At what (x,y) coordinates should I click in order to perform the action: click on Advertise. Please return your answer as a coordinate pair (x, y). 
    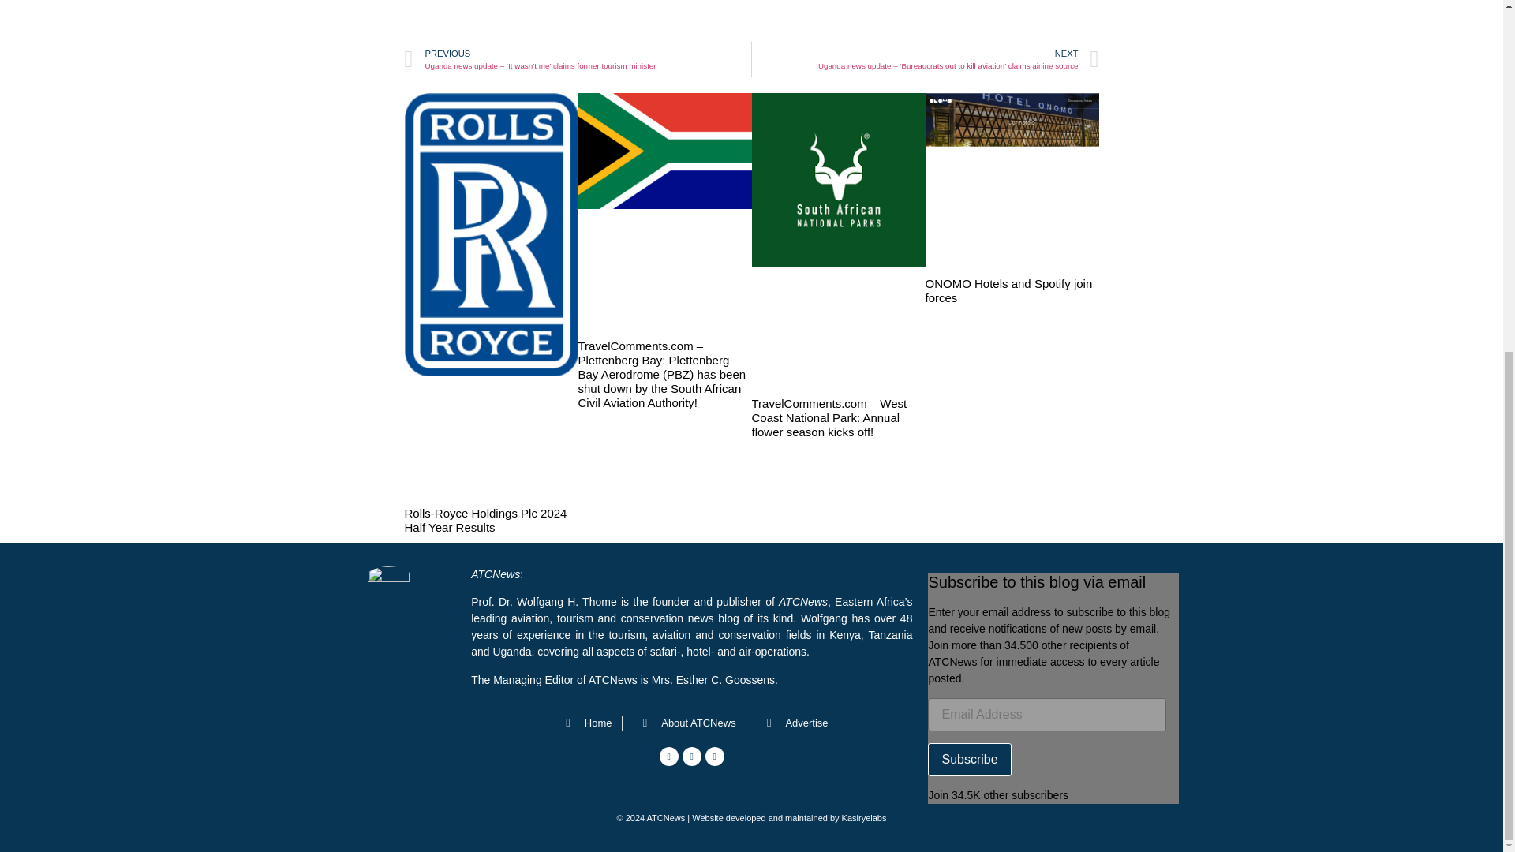
    Looking at the image, I should click on (792, 723).